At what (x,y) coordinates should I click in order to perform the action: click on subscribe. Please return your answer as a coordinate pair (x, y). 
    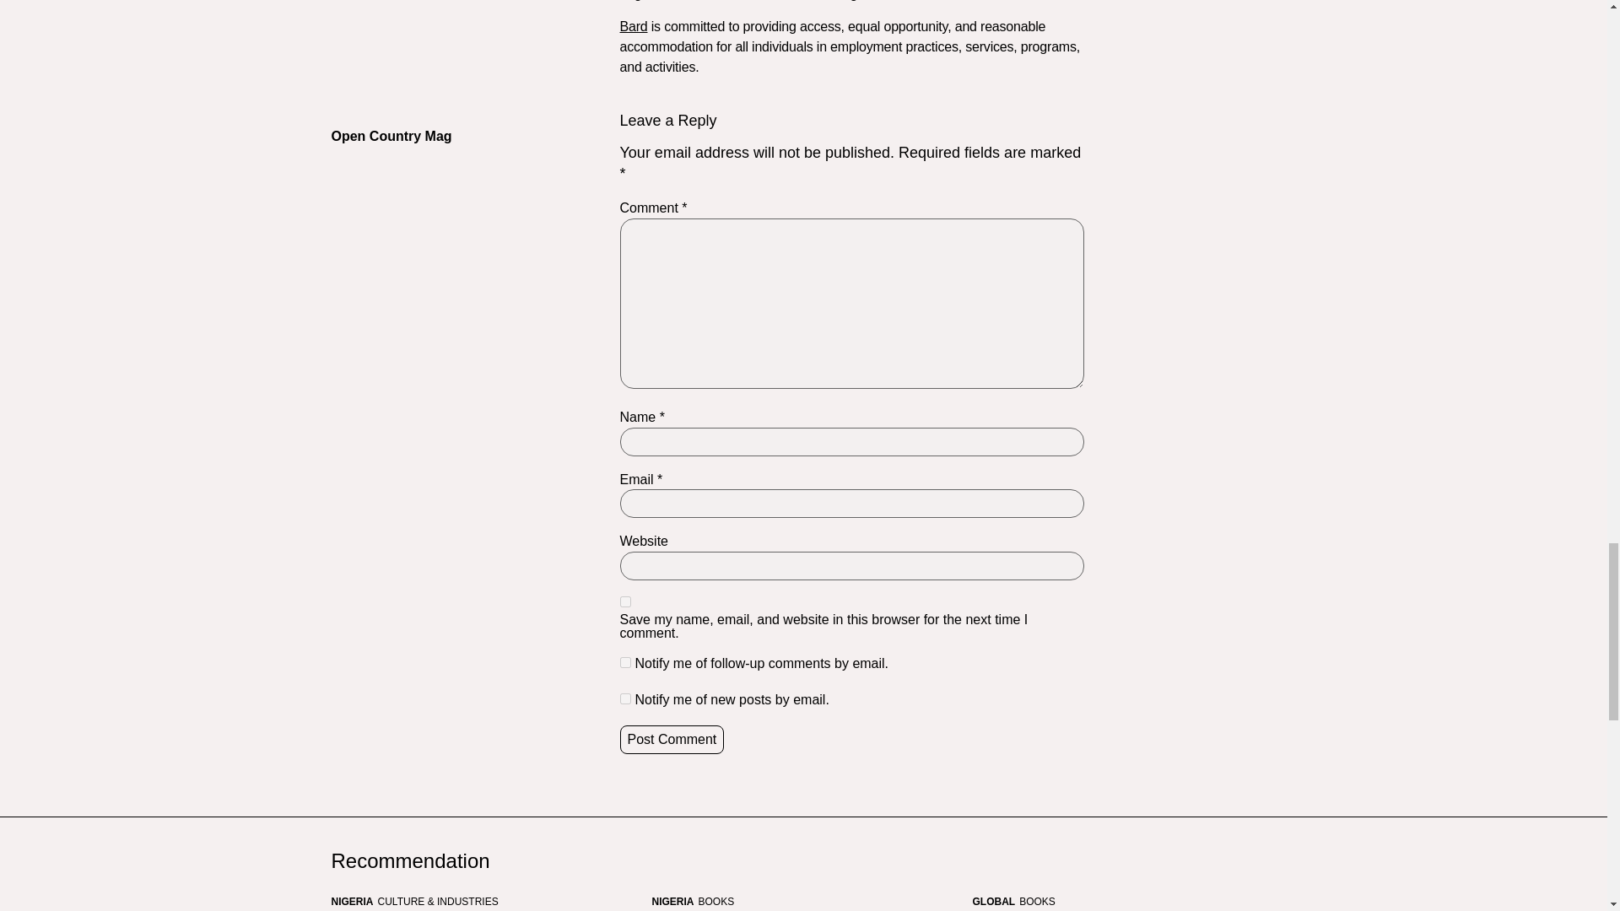
    Looking at the image, I should click on (624, 661).